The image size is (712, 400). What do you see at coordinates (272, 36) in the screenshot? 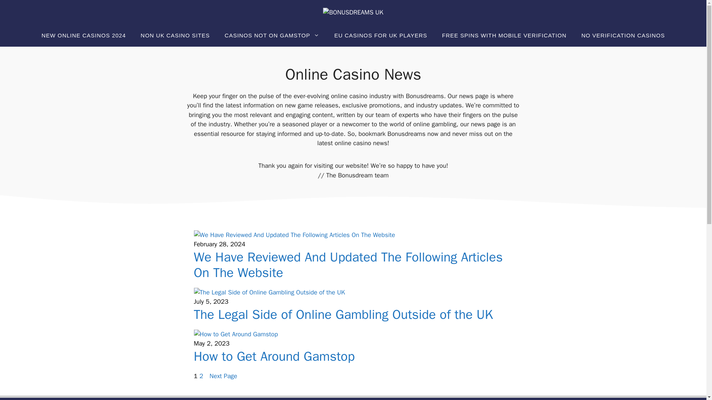
I see `CASINOS NOT ON GAMSTOP` at bounding box center [272, 36].